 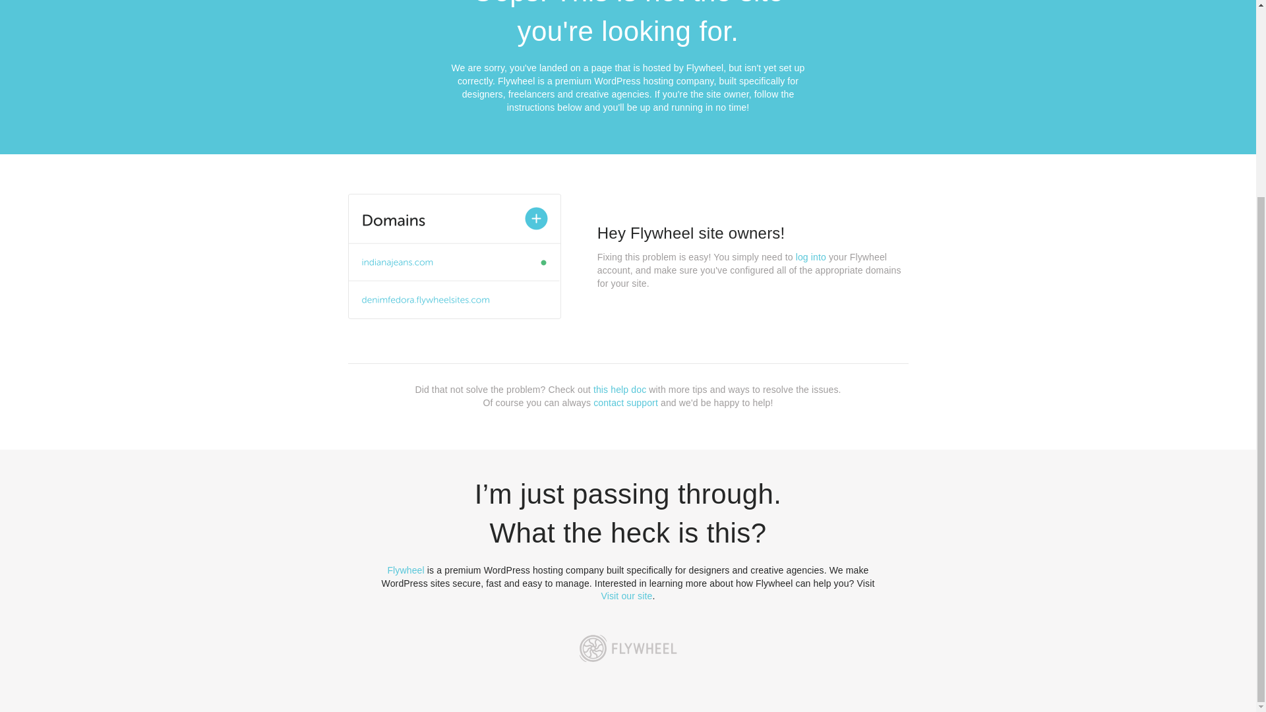 I want to click on log into, so click(x=811, y=257).